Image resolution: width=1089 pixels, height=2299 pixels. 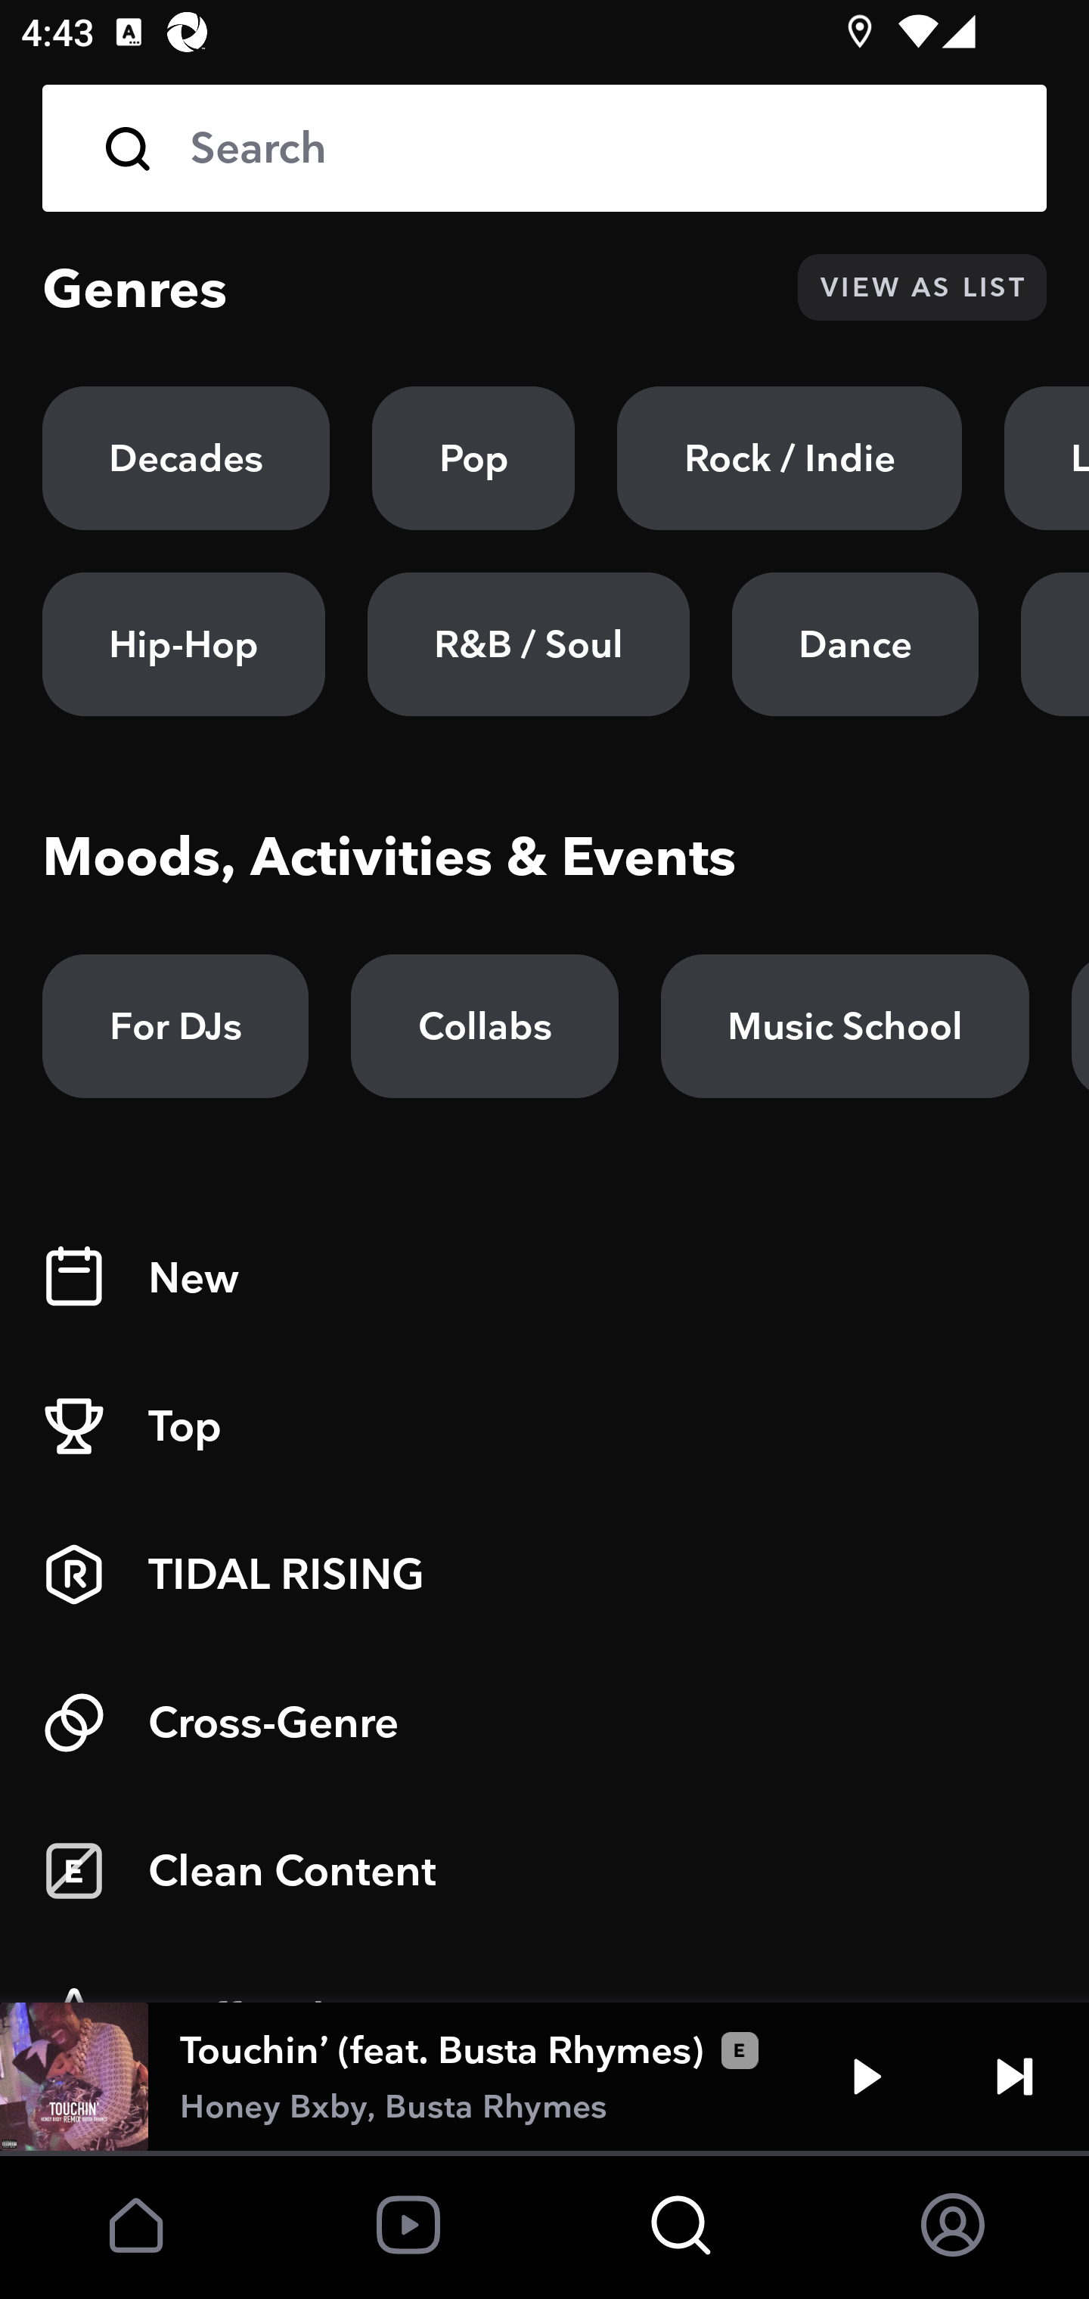 What do you see at coordinates (528, 644) in the screenshot?
I see `R&B / Soul` at bounding box center [528, 644].